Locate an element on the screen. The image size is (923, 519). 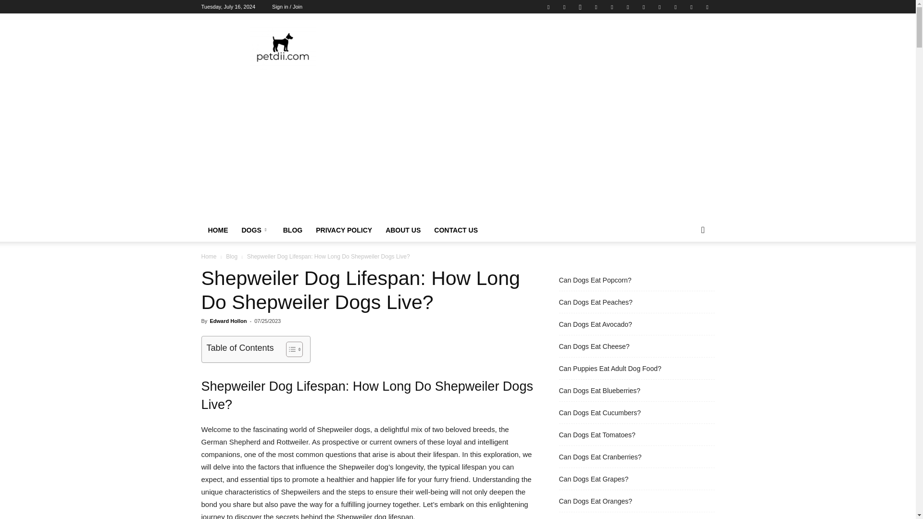
Evernote is located at coordinates (548, 7).